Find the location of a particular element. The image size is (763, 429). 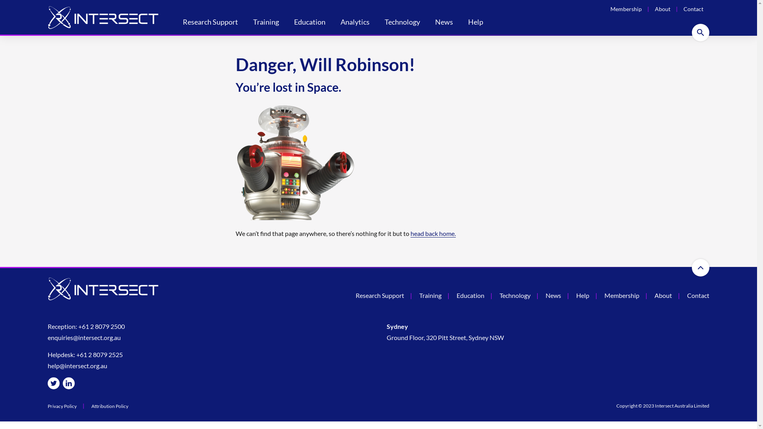

About is located at coordinates (663, 296).